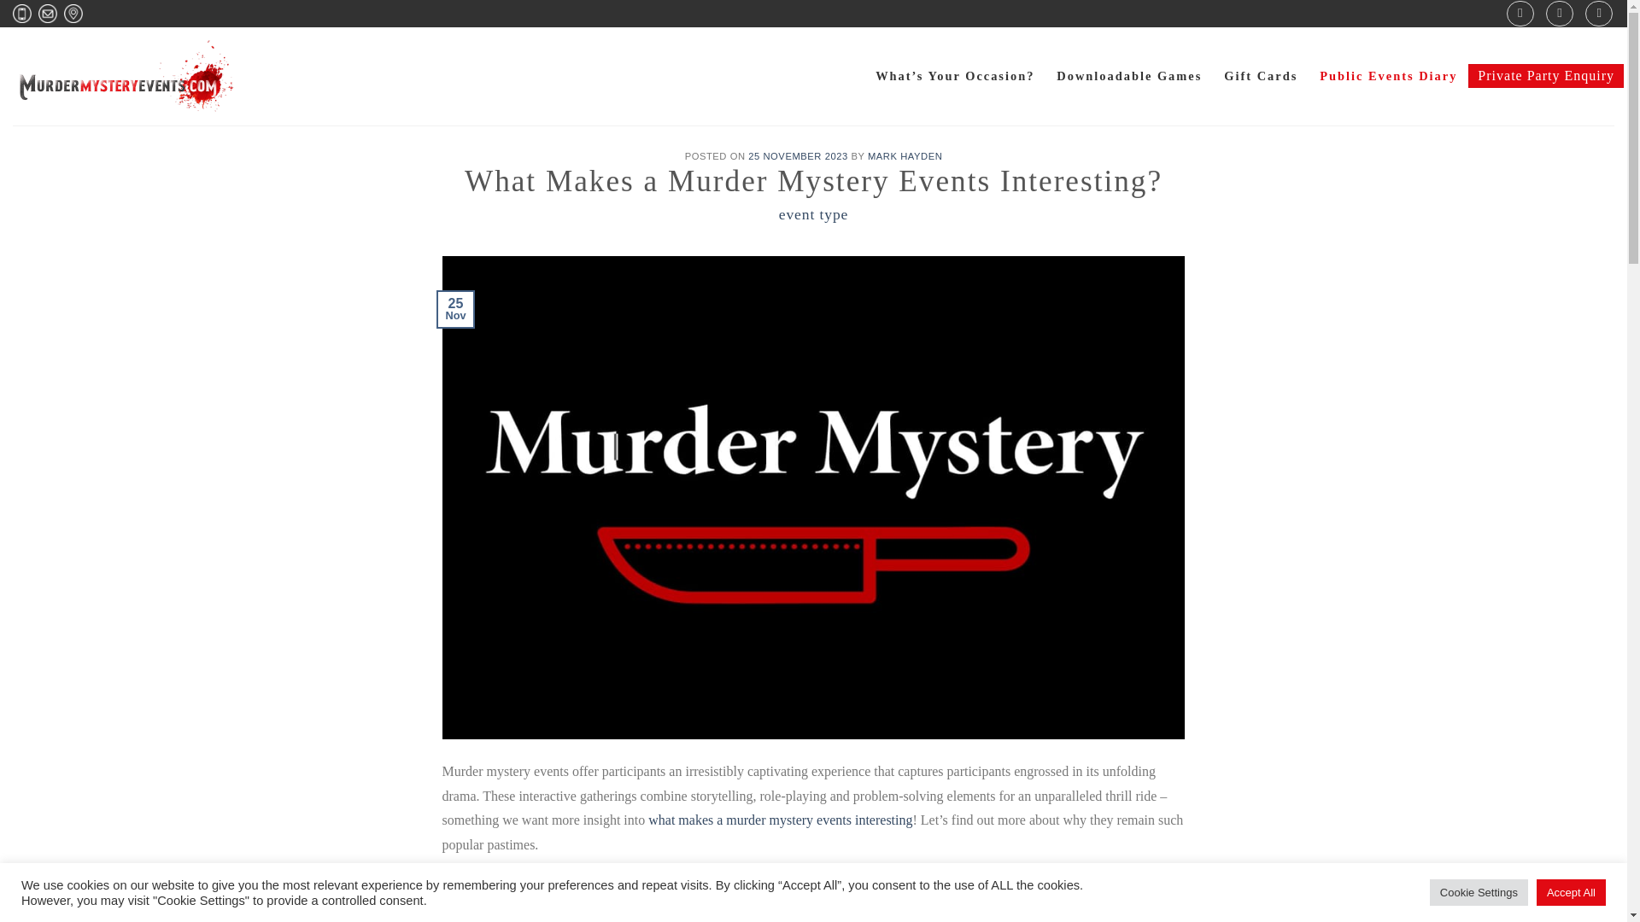  Describe the element at coordinates (1389, 77) in the screenshot. I see `Public Events Diary` at that location.